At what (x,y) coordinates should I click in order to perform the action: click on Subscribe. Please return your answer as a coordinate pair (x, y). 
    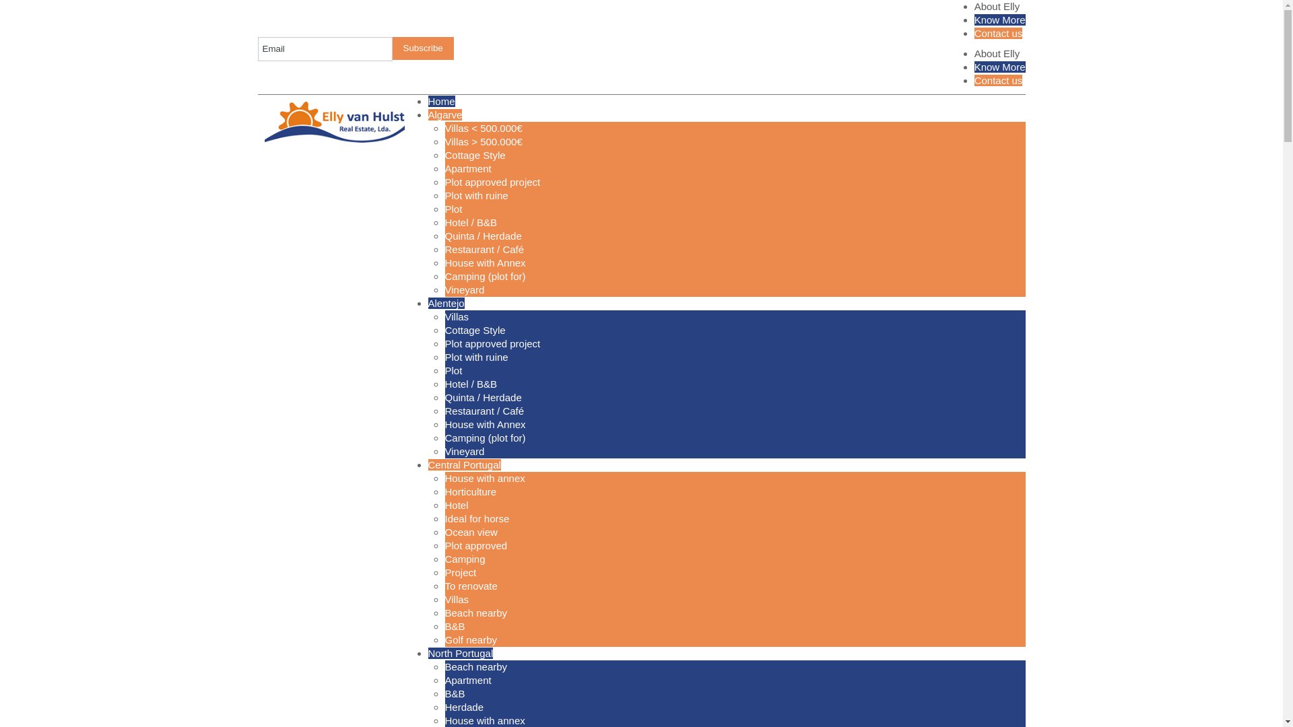
    Looking at the image, I should click on (422, 47).